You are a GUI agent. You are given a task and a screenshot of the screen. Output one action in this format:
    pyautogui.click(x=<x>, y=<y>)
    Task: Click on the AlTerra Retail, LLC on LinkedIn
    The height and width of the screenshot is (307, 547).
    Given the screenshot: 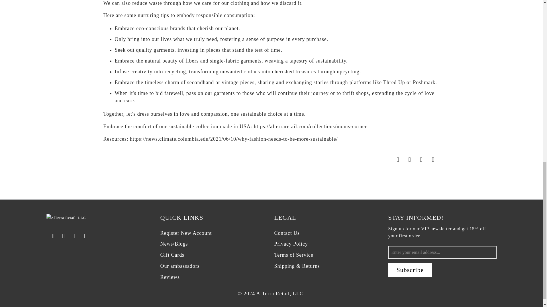 What is the action you would take?
    pyautogui.click(x=74, y=236)
    